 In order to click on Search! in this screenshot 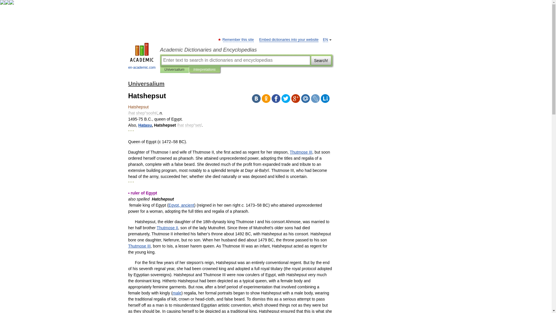, I will do `click(321, 60)`.